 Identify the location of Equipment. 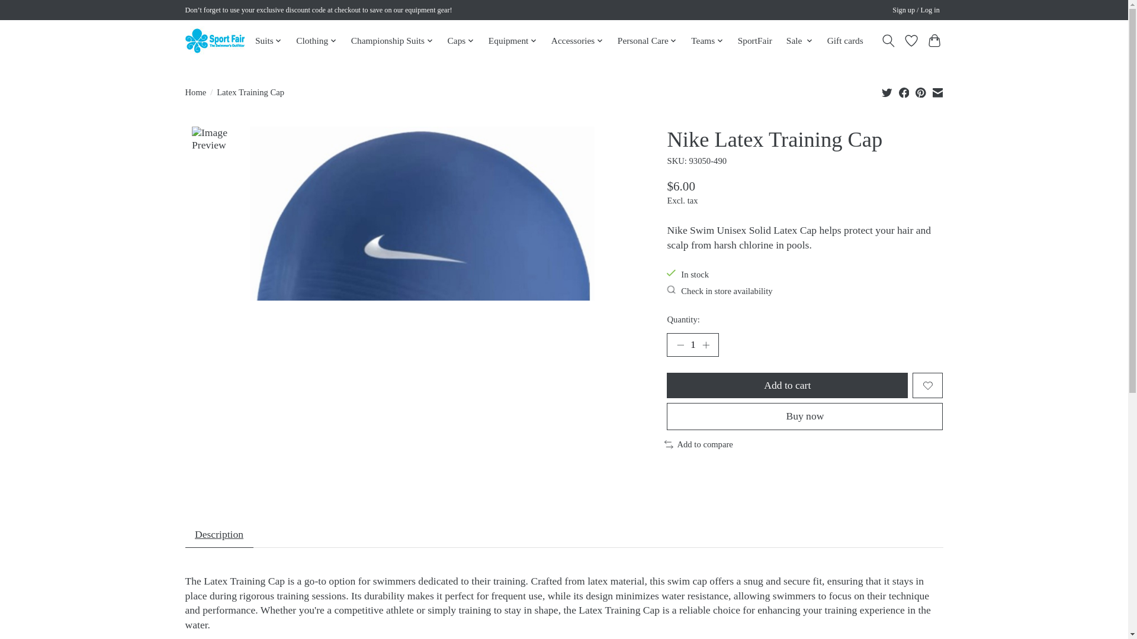
(512, 41).